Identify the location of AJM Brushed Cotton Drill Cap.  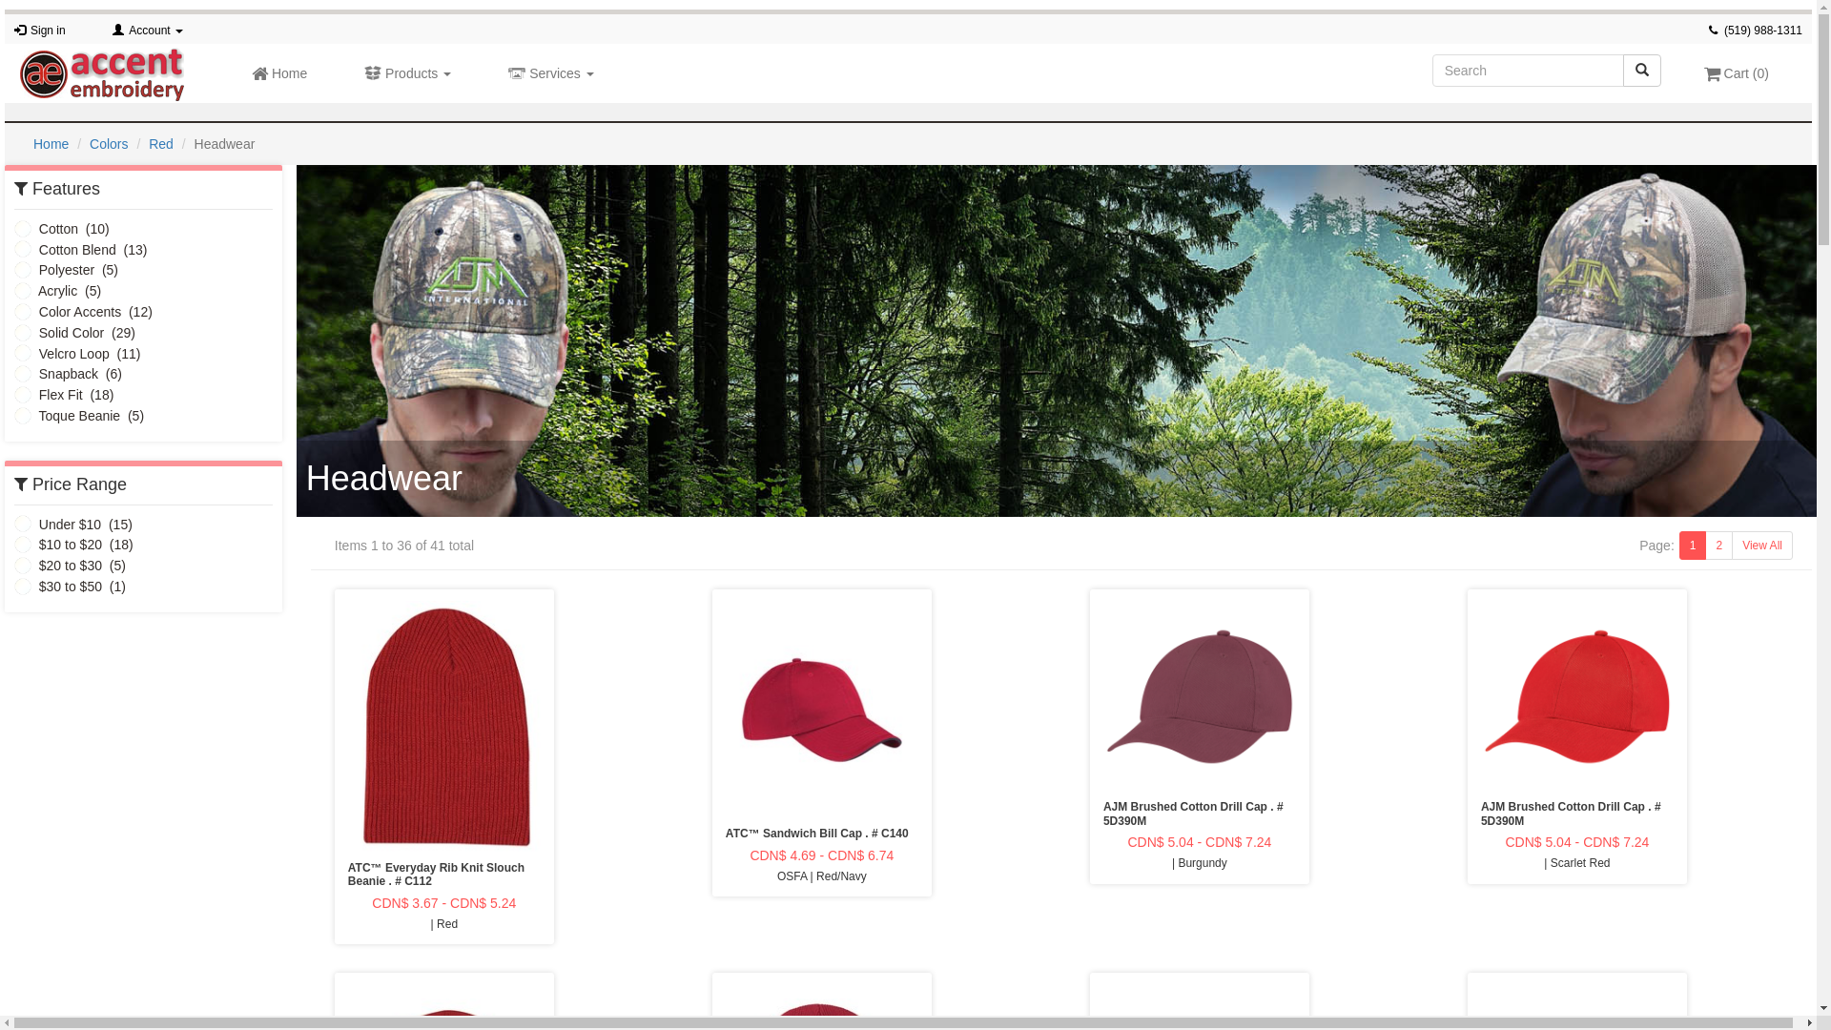
(1577, 697).